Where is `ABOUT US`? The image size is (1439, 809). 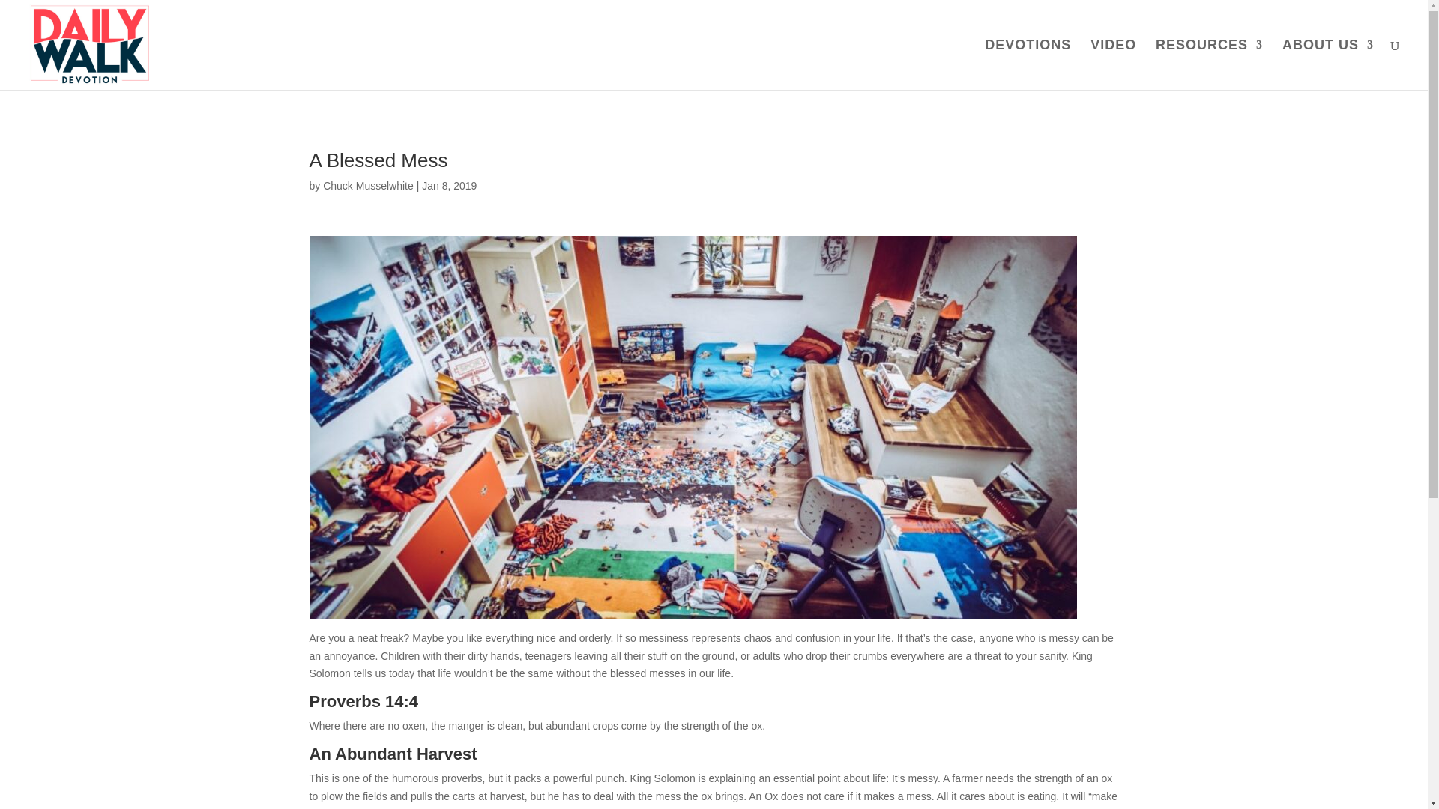 ABOUT US is located at coordinates (1328, 64).